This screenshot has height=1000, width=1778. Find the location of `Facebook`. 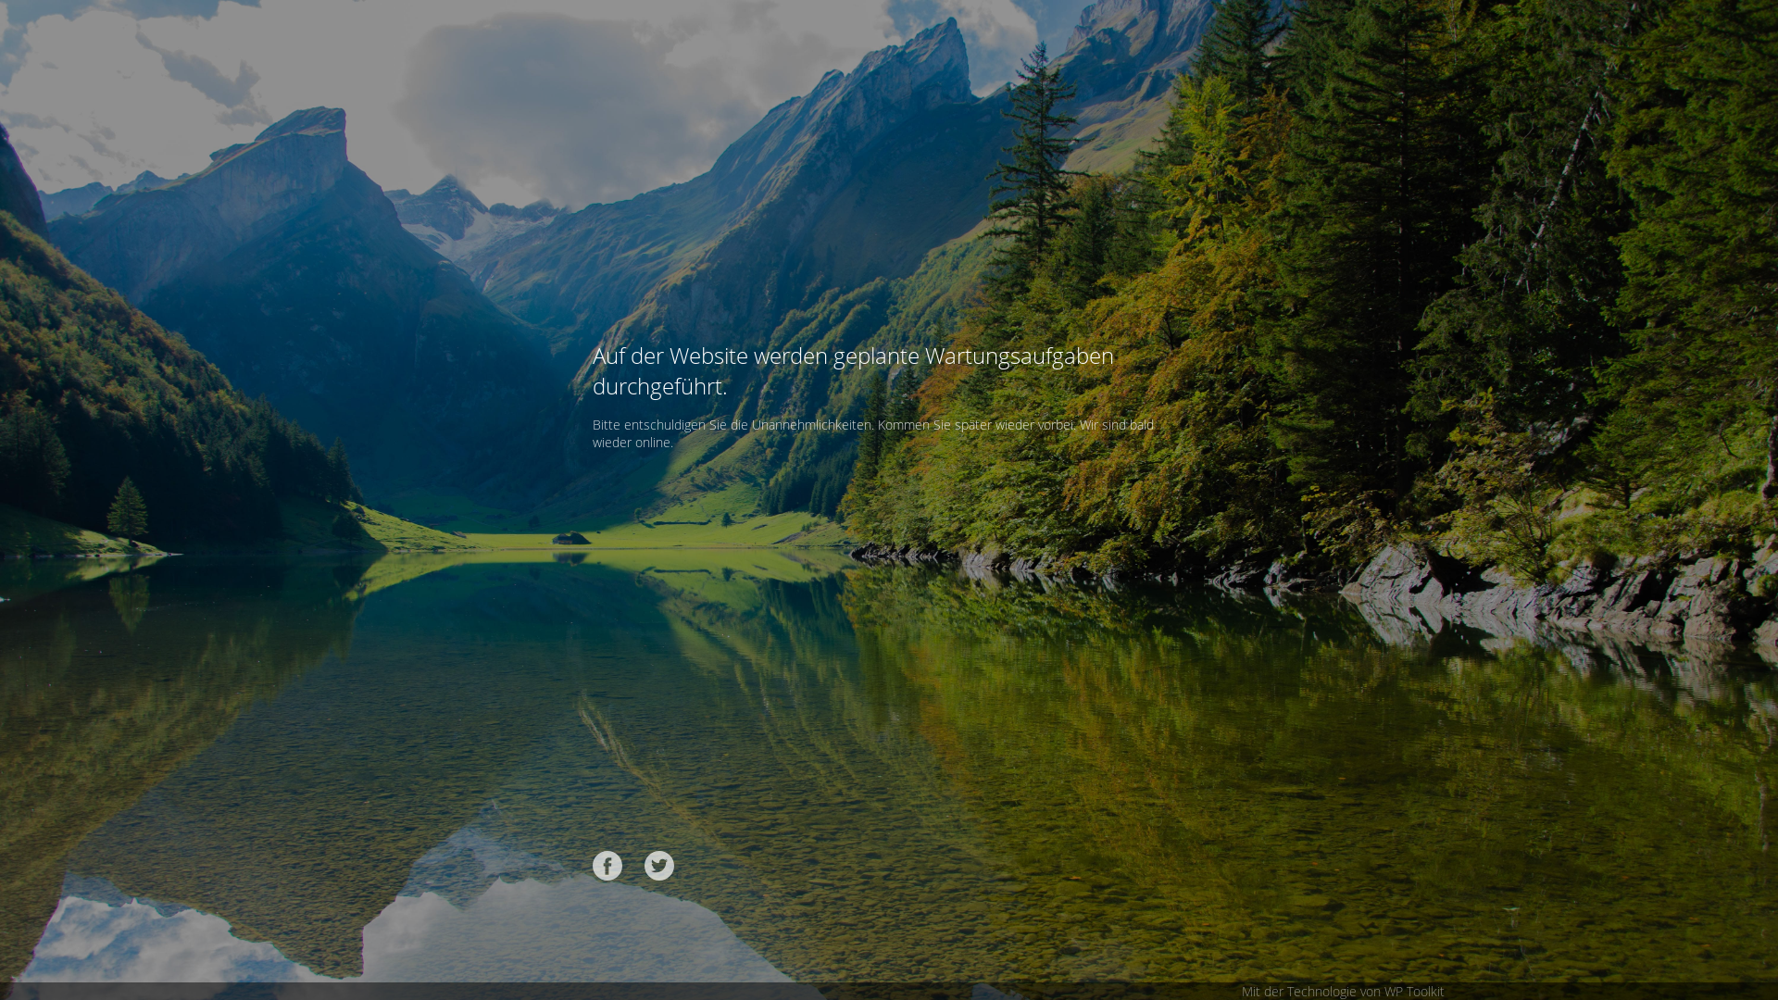

Facebook is located at coordinates (607, 866).